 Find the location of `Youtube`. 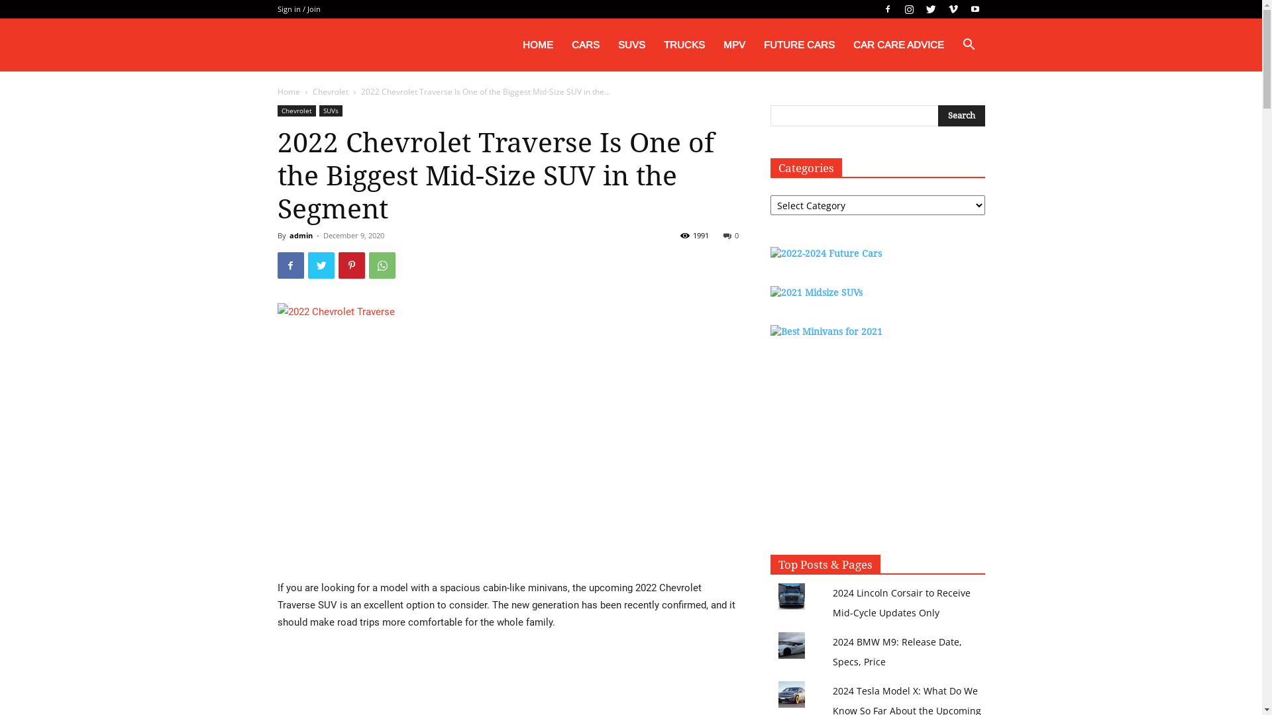

Youtube is located at coordinates (975, 9).